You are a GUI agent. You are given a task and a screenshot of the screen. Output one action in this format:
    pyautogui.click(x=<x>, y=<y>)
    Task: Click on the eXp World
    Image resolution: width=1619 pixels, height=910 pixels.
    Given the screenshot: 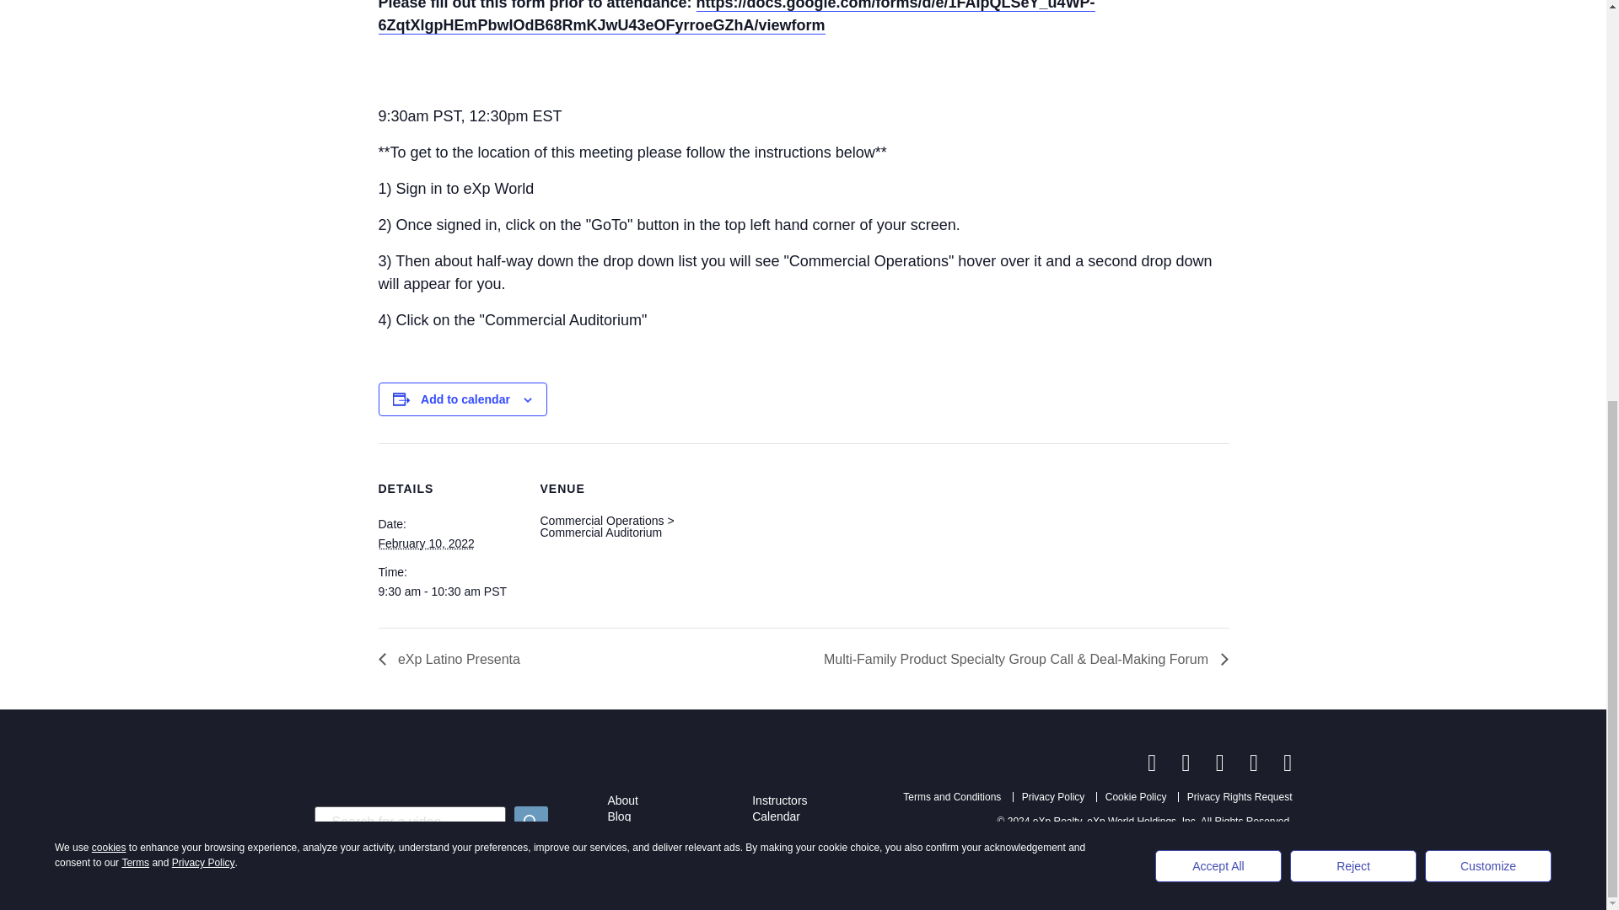 What is the action you would take?
    pyautogui.click(x=779, y=832)
    